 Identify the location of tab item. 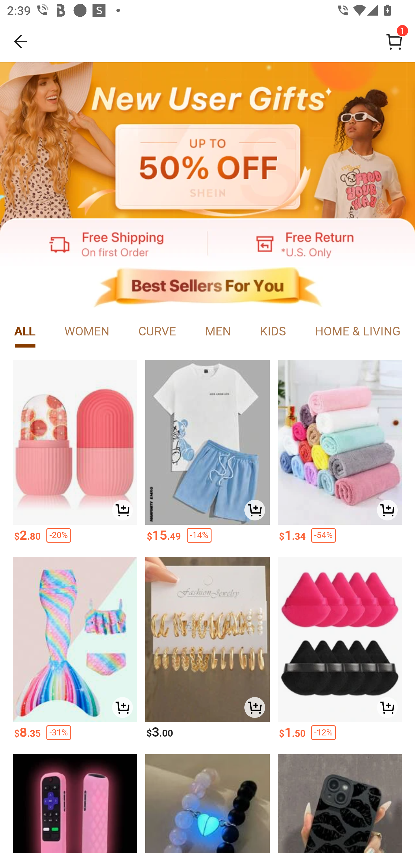
(357, 332).